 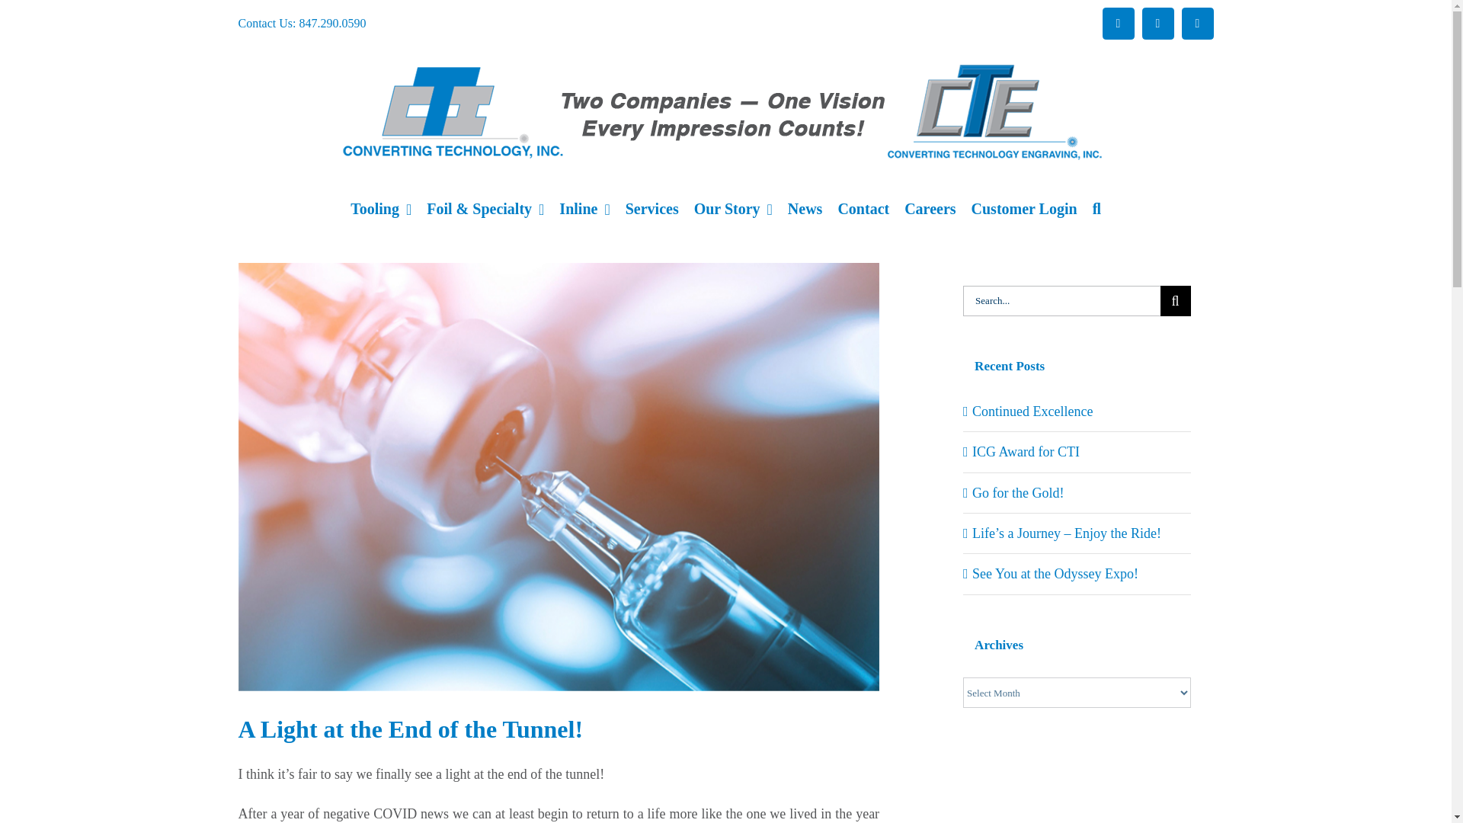 What do you see at coordinates (584, 209) in the screenshot?
I see `Inline` at bounding box center [584, 209].